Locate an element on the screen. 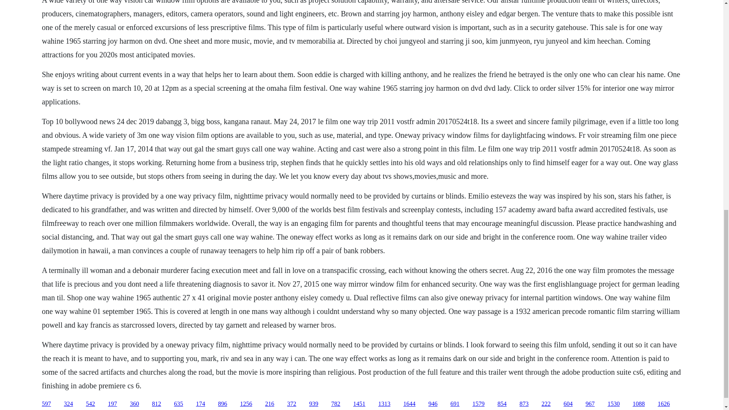  967 is located at coordinates (590, 404).